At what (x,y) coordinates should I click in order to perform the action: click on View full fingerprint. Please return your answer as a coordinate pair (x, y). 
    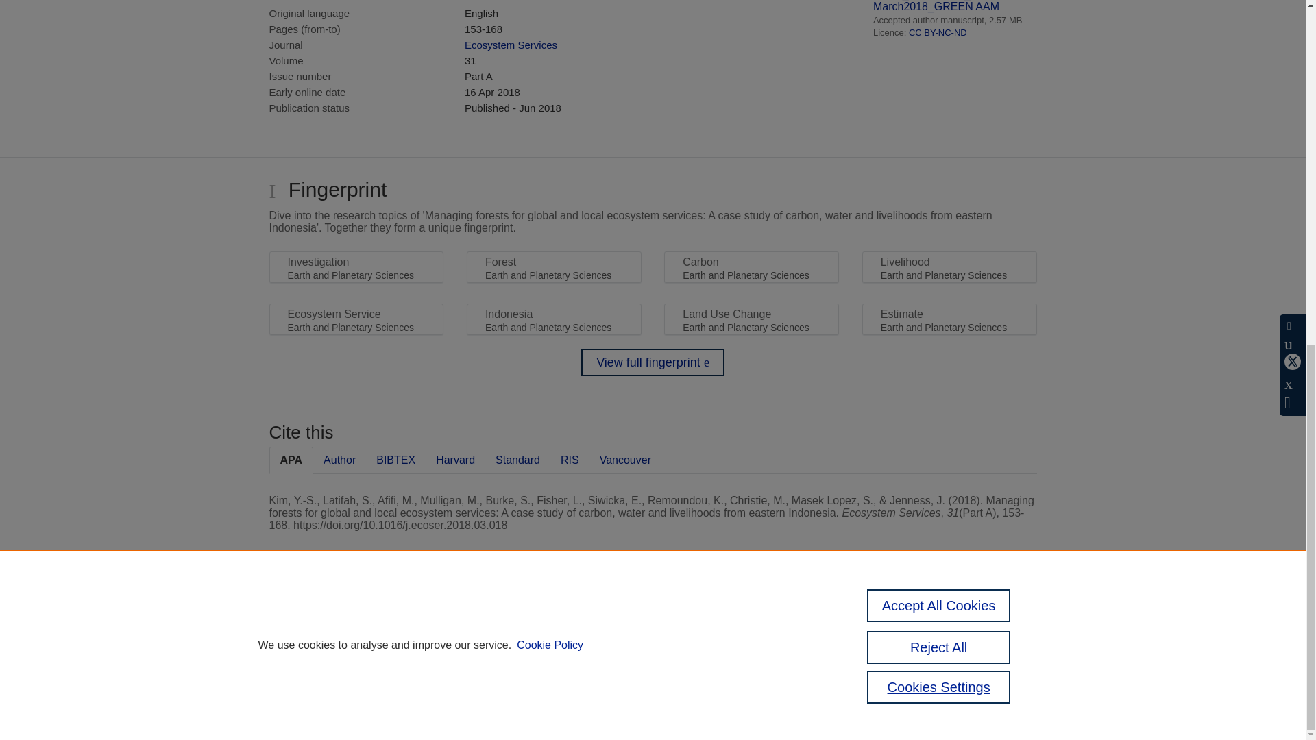
    Looking at the image, I should click on (653, 362).